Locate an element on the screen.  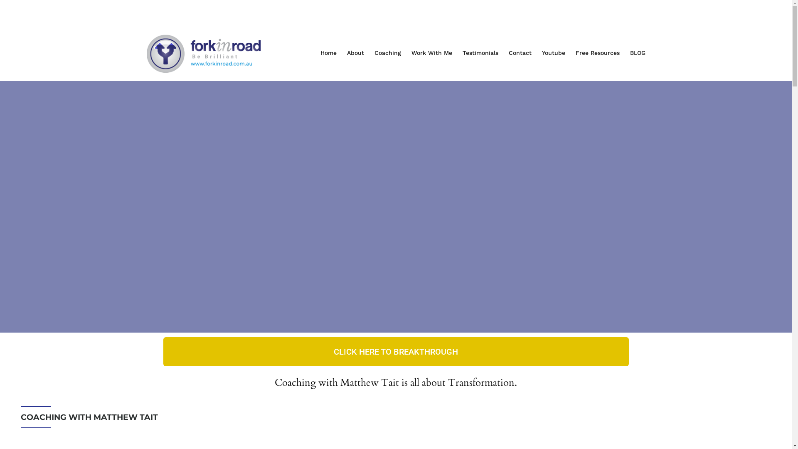
CLICK HERE TO BREAKTHROUGH is located at coordinates (396, 352).